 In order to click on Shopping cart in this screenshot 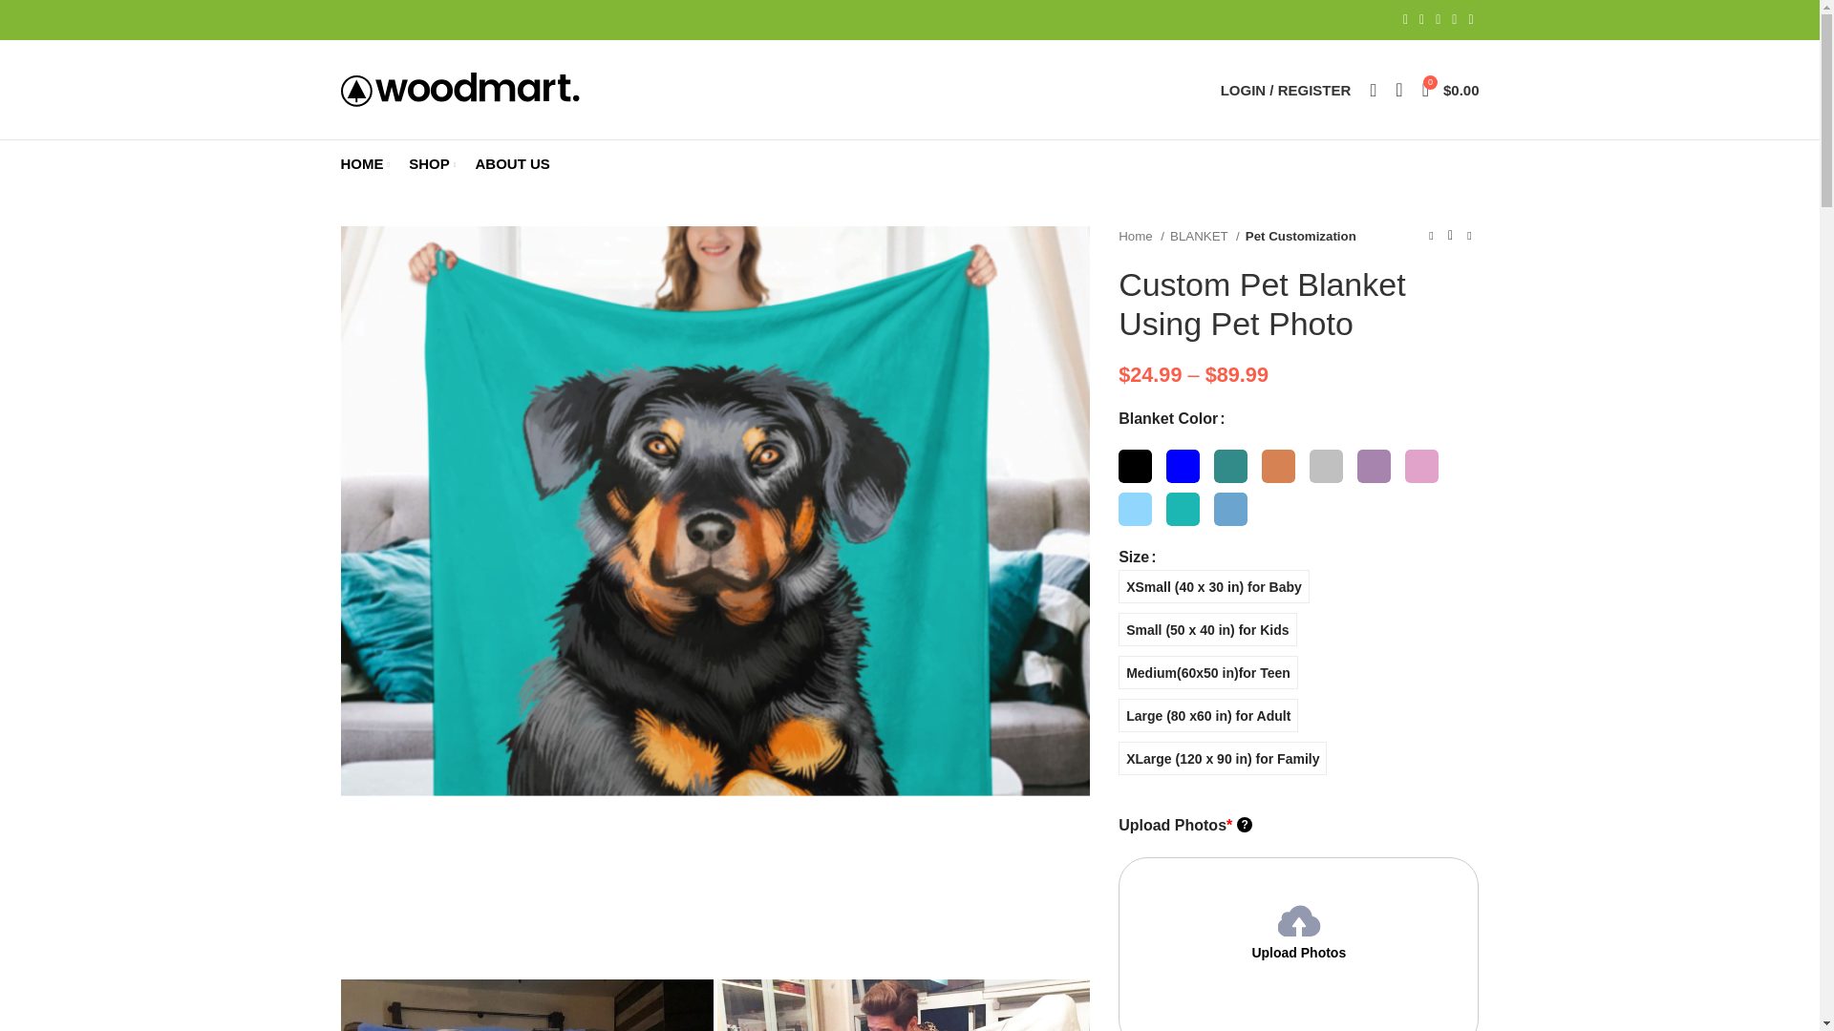, I will do `click(1450, 90)`.